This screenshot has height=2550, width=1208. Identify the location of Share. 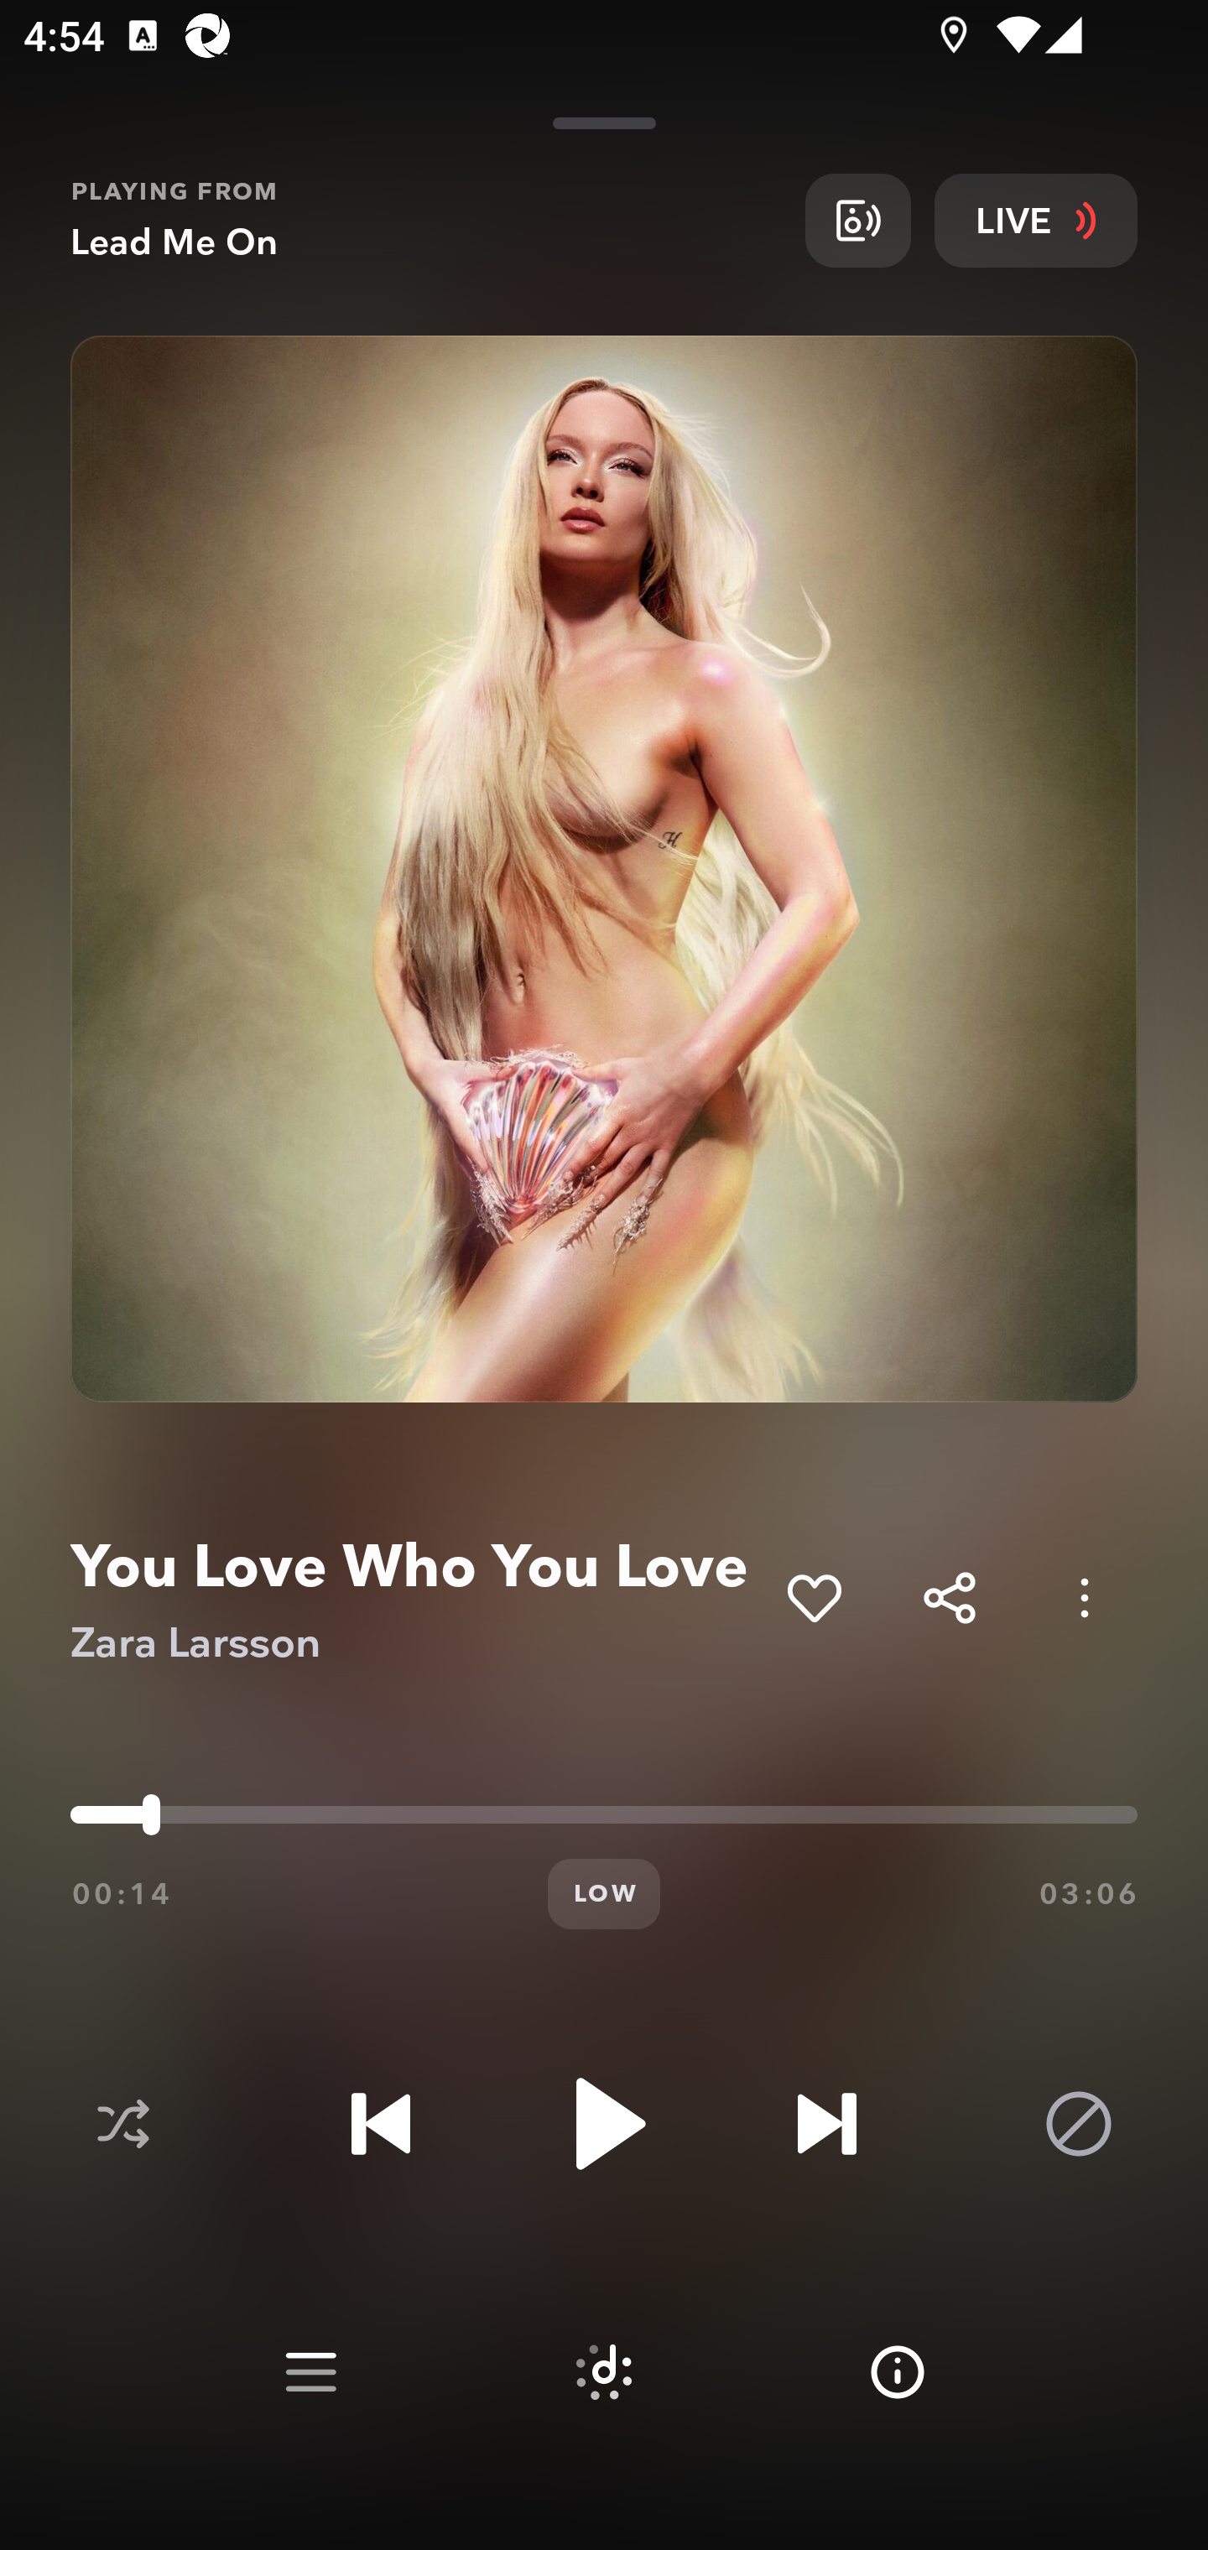
(950, 1597).